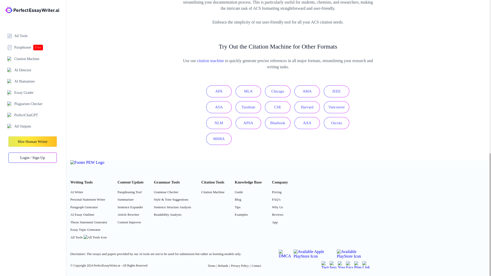  What do you see at coordinates (307, 91) in the screenshot?
I see `AMA` at bounding box center [307, 91].